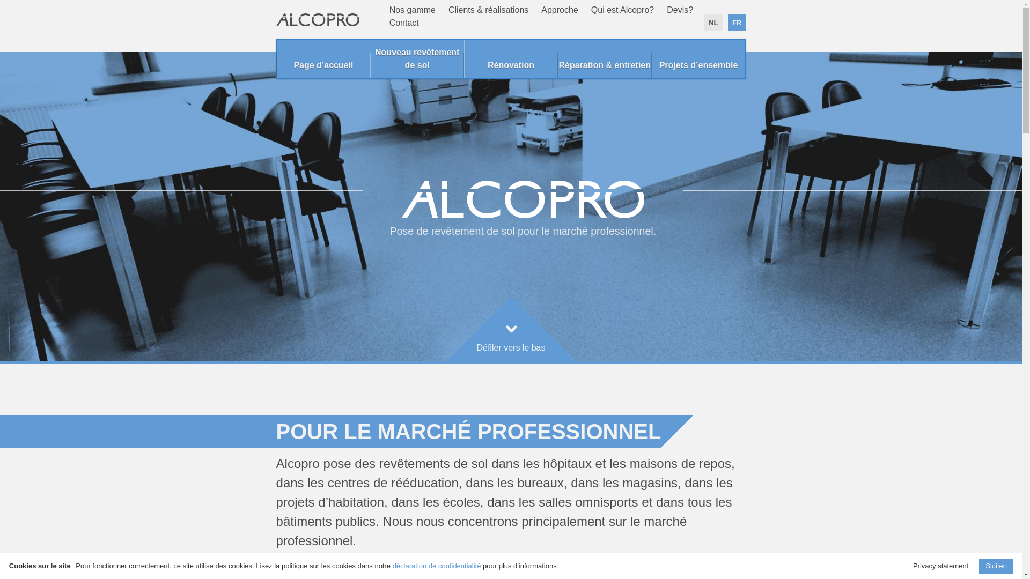 This screenshot has width=1030, height=579. I want to click on Qui est Alcopro?, so click(622, 10).